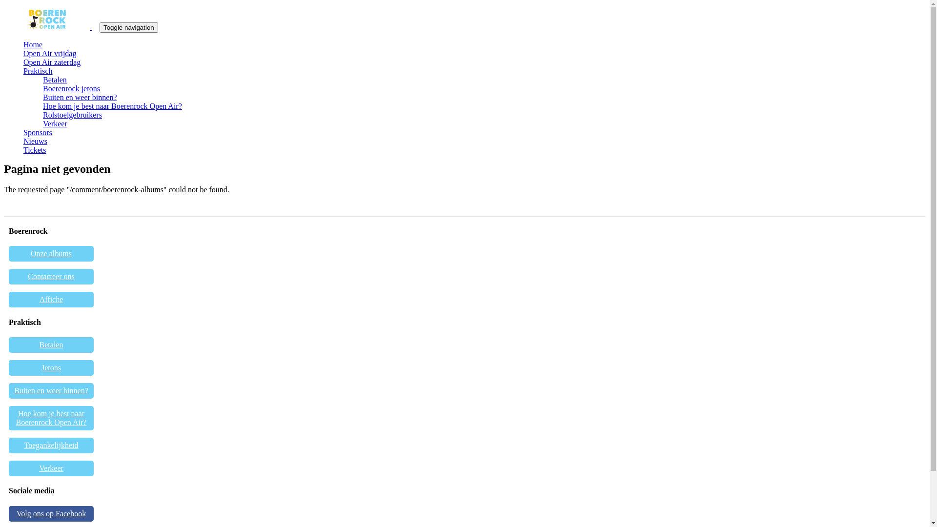 The width and height of the screenshot is (937, 527). I want to click on Volg ons op Facebook, so click(51, 513).